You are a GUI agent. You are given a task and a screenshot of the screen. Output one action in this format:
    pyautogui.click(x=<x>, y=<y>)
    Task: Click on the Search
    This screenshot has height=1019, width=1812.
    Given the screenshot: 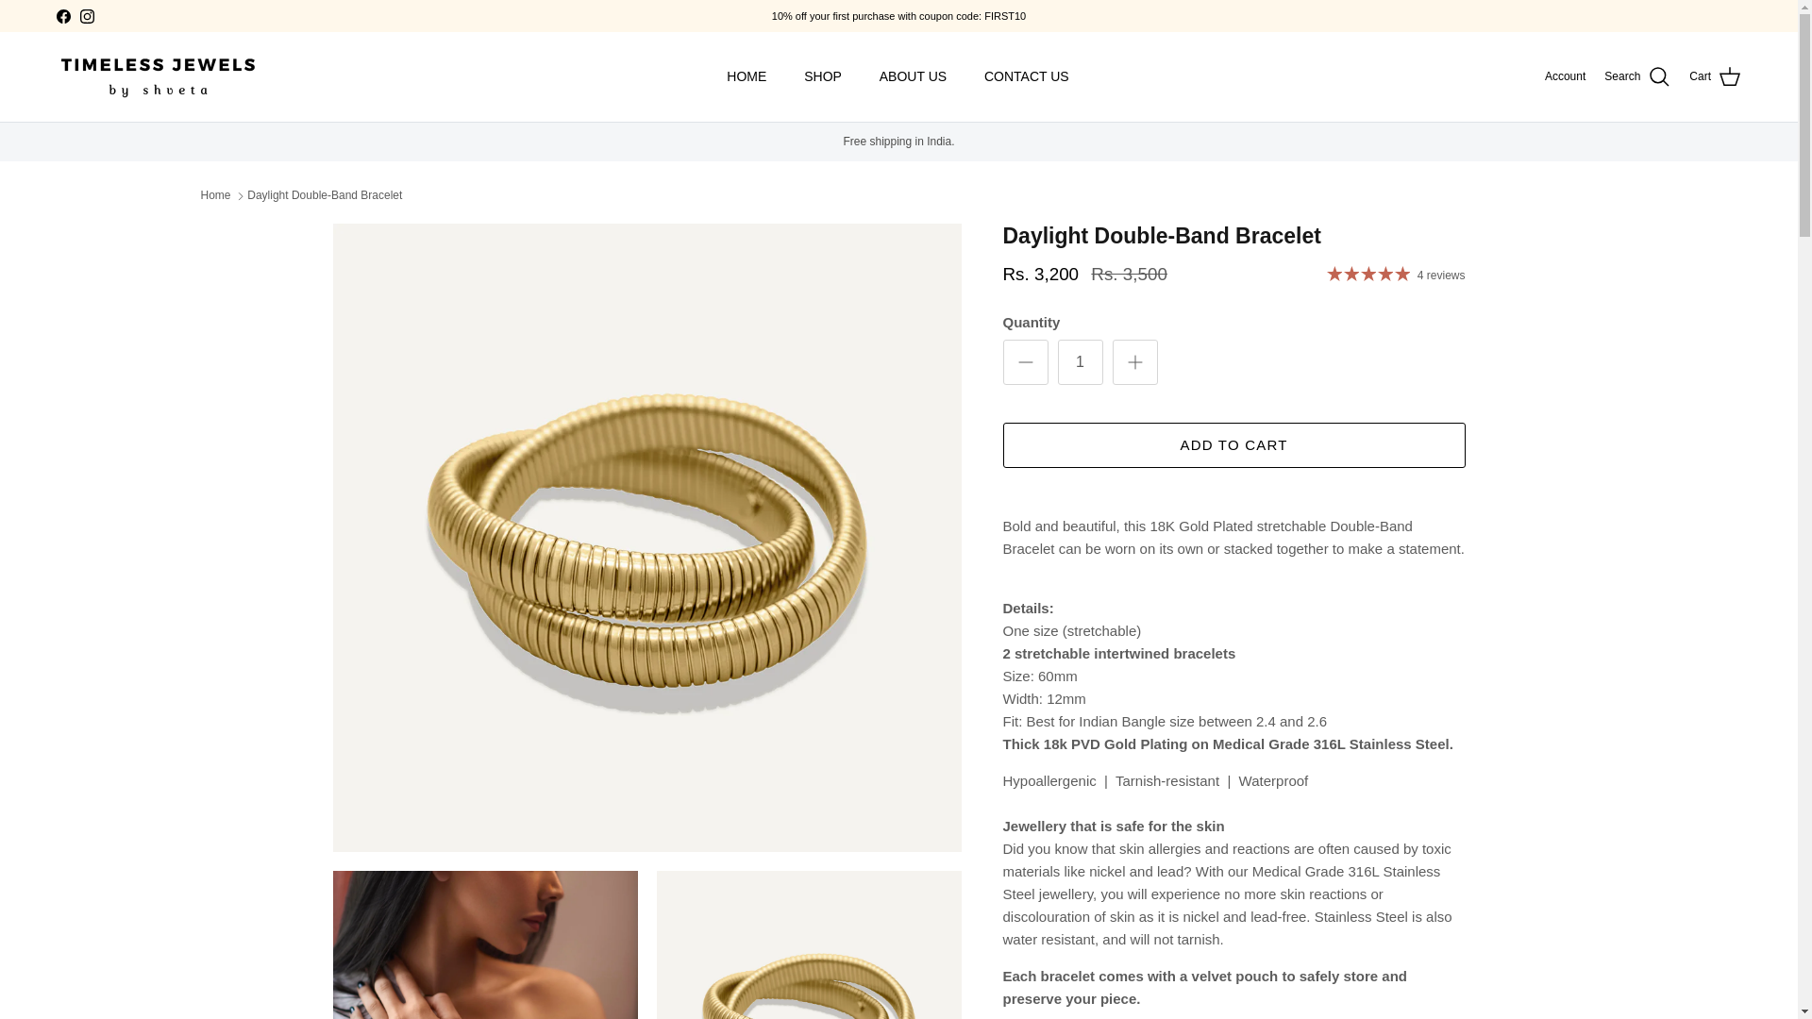 What is the action you would take?
    pyautogui.click(x=1636, y=77)
    